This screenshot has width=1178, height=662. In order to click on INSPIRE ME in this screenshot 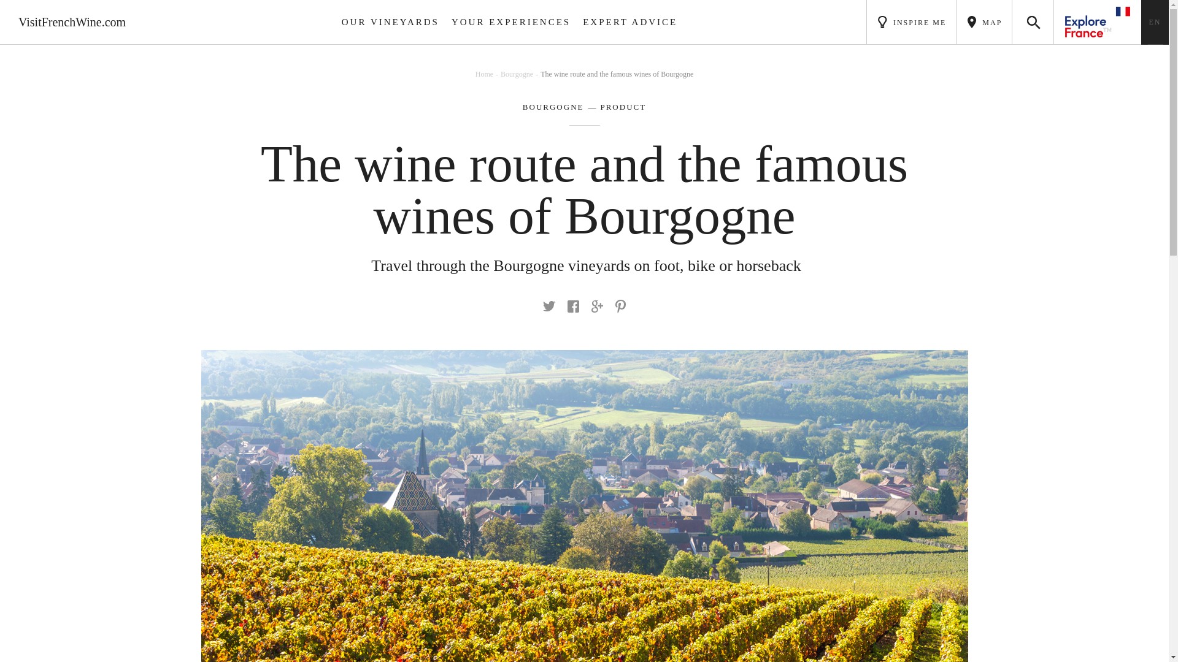, I will do `click(911, 22)`.